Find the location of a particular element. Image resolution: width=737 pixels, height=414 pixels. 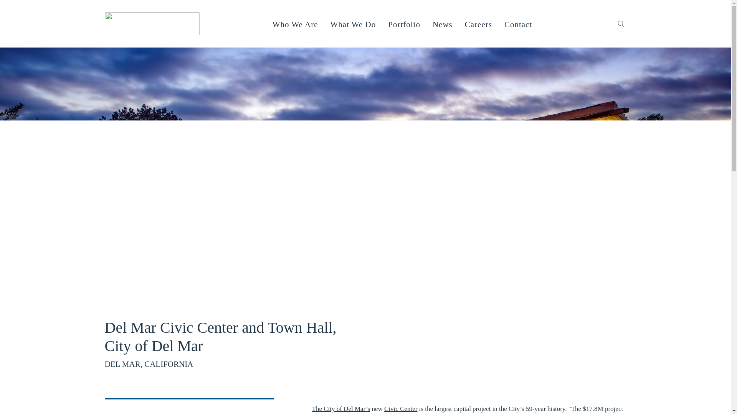

Contact is located at coordinates (518, 25).